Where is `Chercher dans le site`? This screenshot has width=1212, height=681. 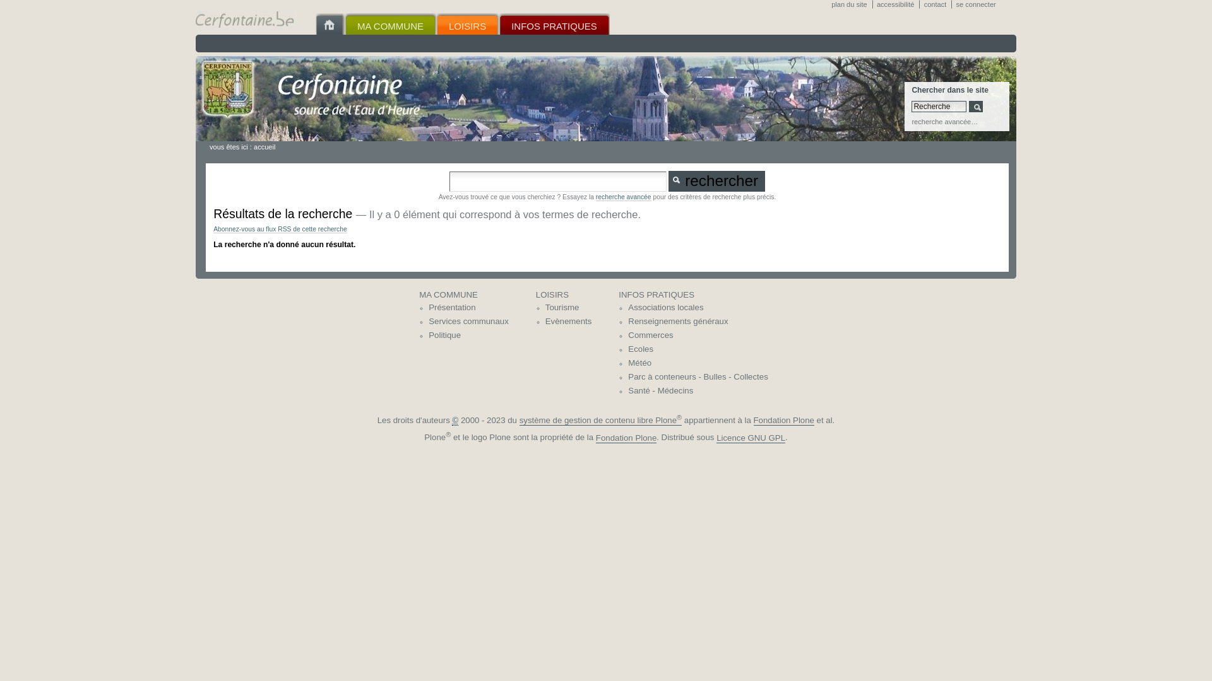 Chercher dans le site is located at coordinates (558, 182).